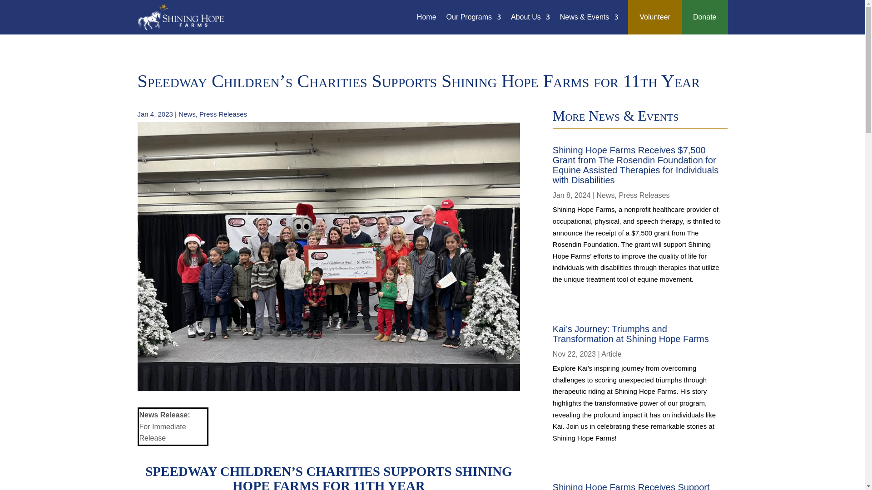  What do you see at coordinates (473, 17) in the screenshot?
I see `Our Programs` at bounding box center [473, 17].